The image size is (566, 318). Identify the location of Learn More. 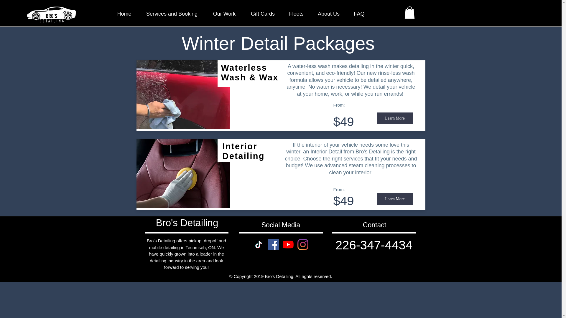
(395, 199).